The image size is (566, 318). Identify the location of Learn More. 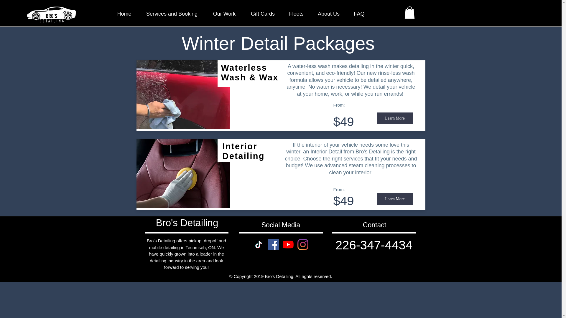
(395, 199).